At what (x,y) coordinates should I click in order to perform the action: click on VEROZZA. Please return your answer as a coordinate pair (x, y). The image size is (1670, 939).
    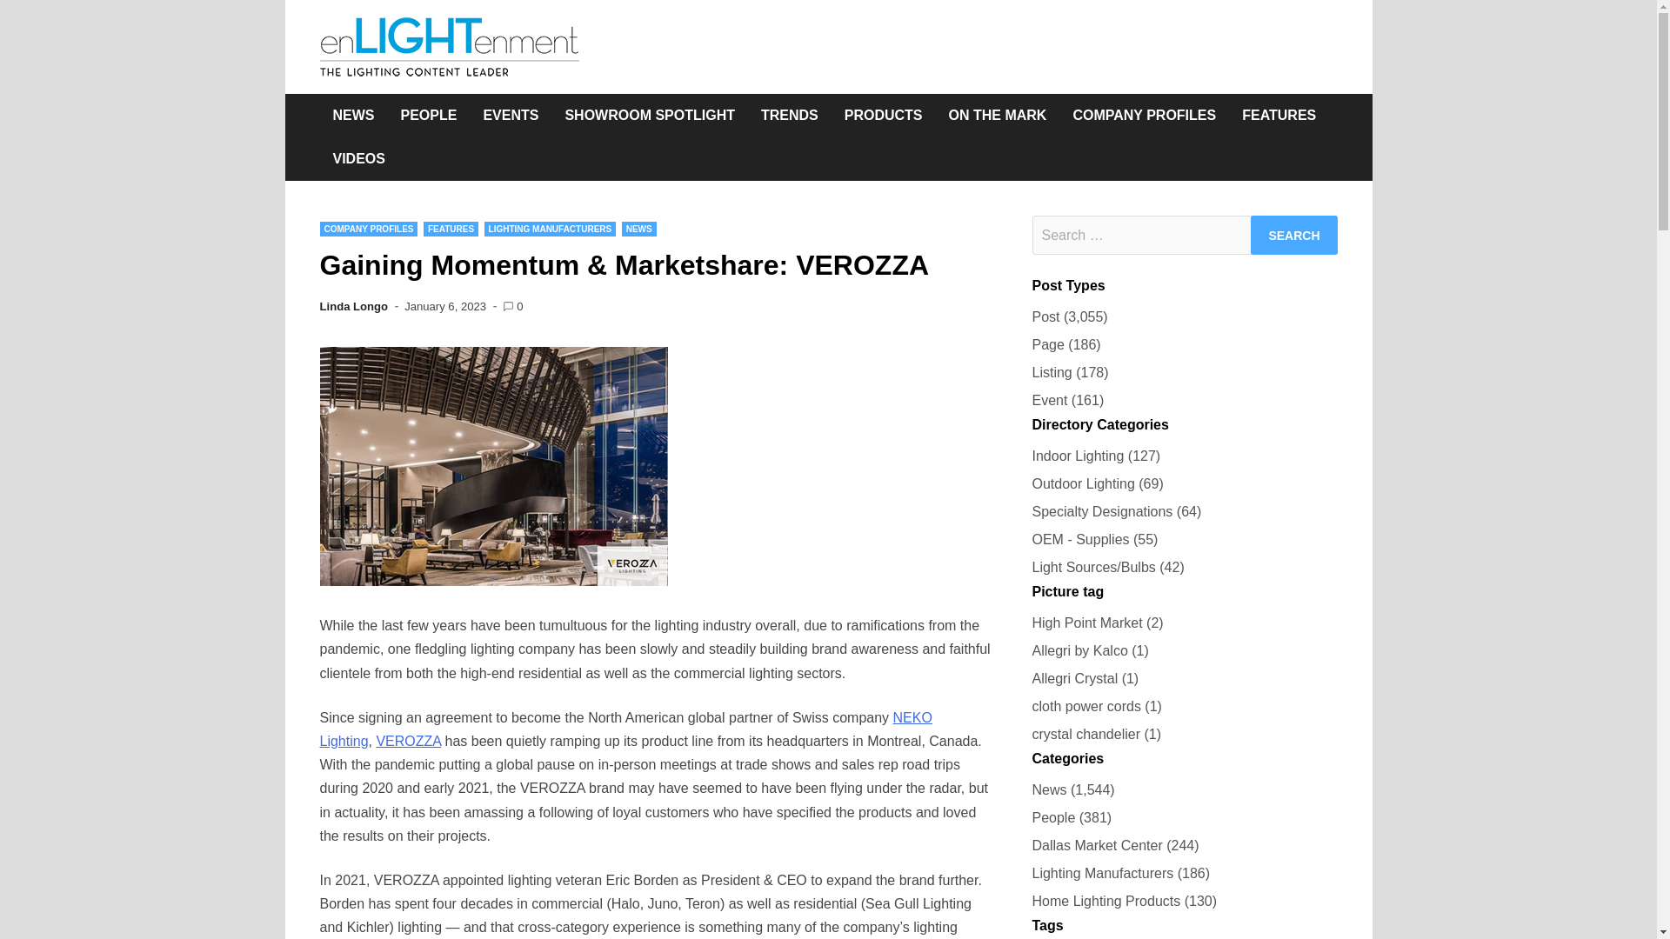
    Looking at the image, I should click on (408, 741).